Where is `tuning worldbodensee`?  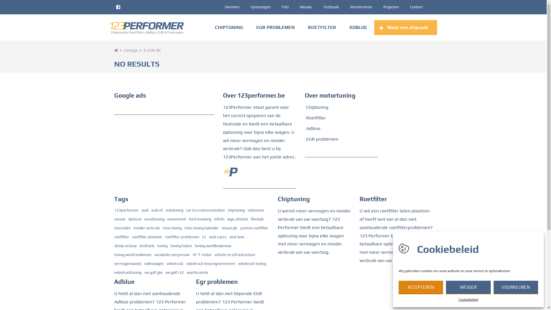 tuning worldbodensee is located at coordinates (213, 246).